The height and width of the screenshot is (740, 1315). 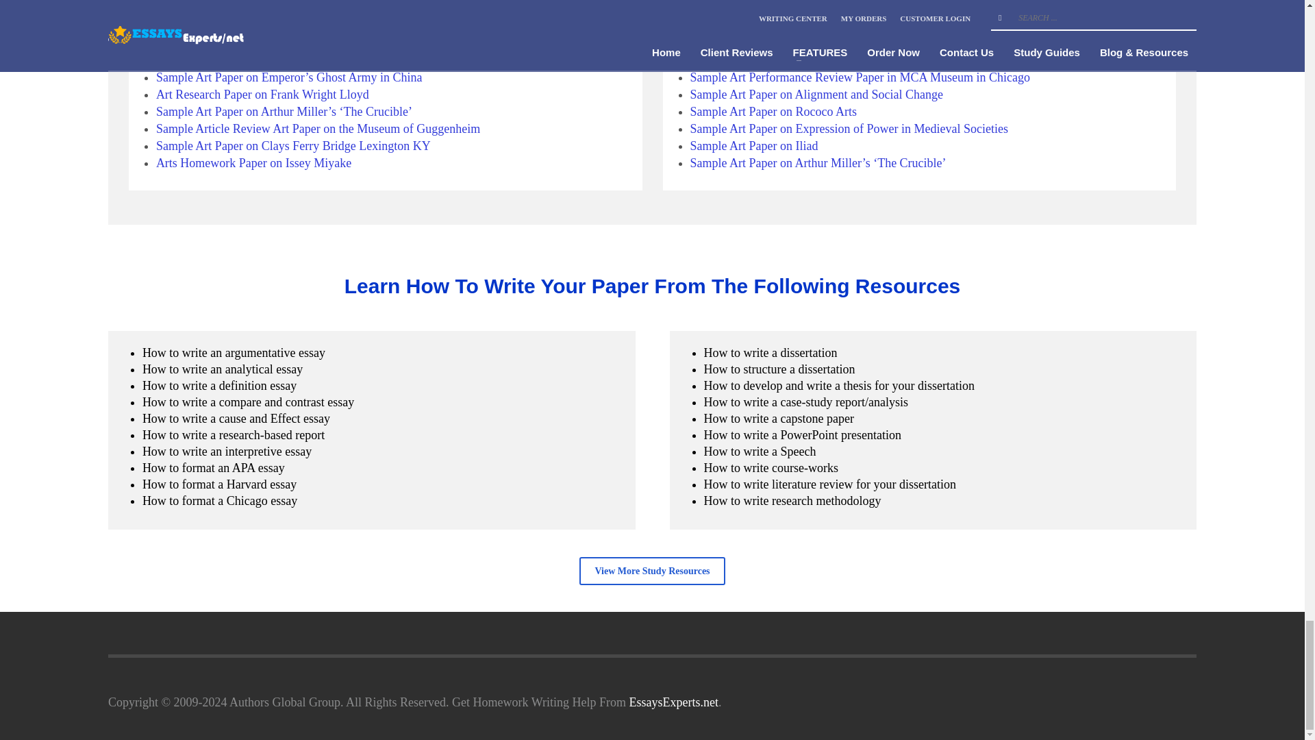 What do you see at coordinates (318, 129) in the screenshot?
I see `Sample Article Review Art Paper on the Museum of Guggenheim` at bounding box center [318, 129].